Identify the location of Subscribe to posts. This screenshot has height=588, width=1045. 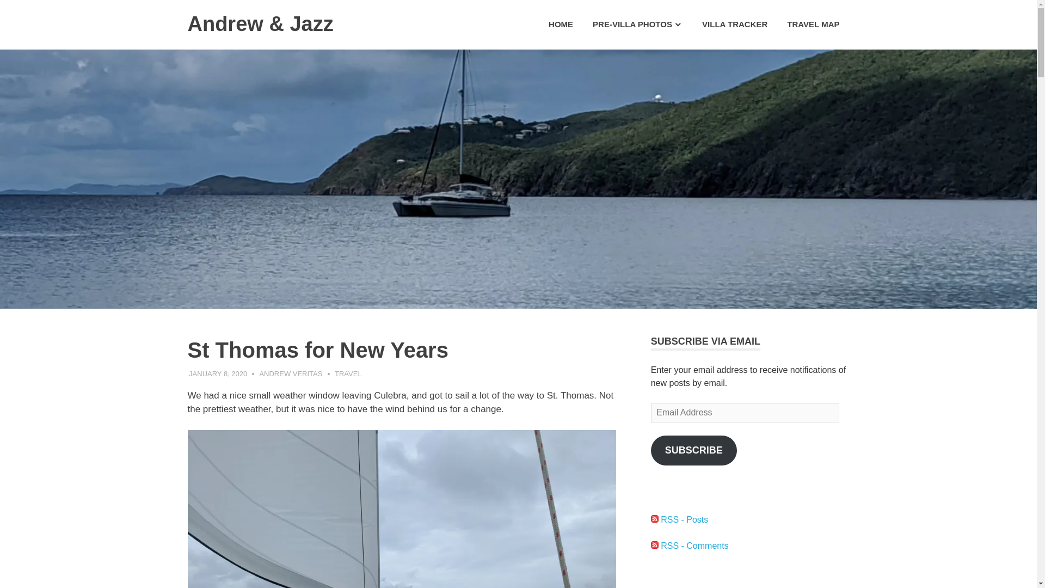
(679, 519).